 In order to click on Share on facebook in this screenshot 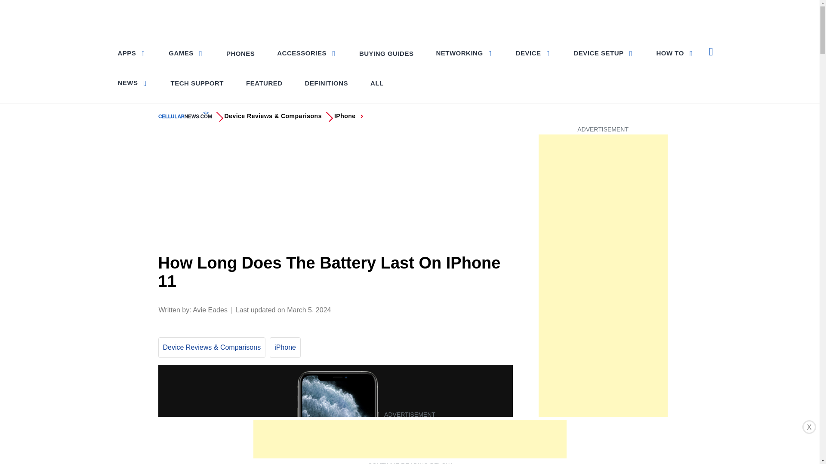, I will do `click(420, 309)`.